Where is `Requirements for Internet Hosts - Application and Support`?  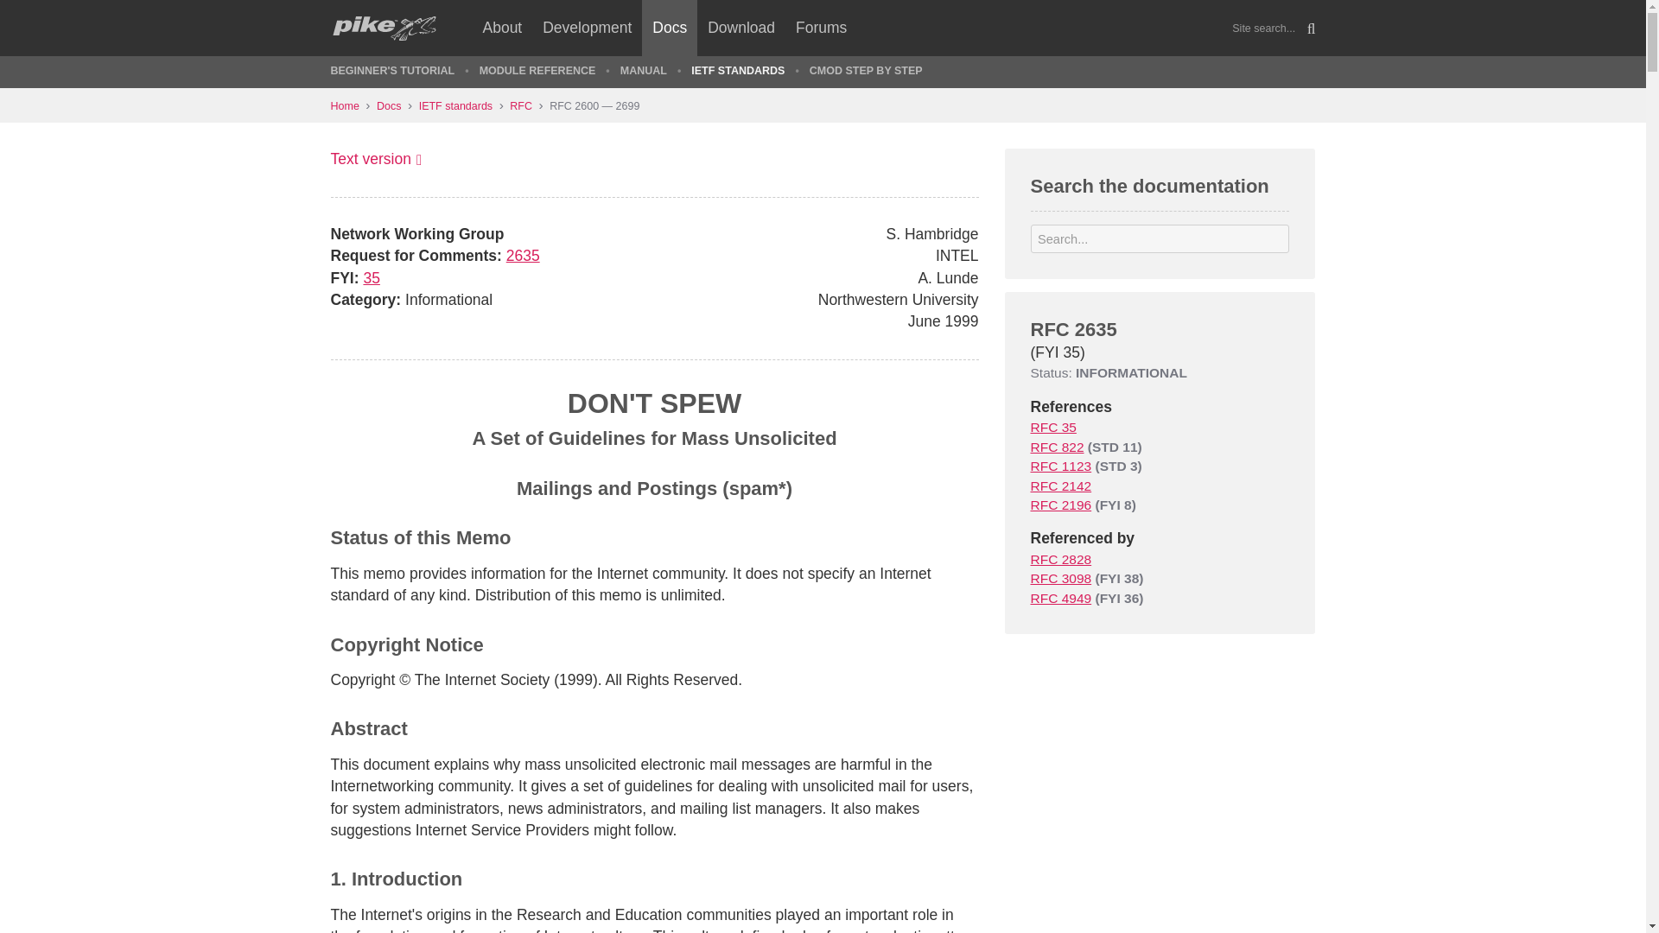 Requirements for Internet Hosts - Application and Support is located at coordinates (1061, 466).